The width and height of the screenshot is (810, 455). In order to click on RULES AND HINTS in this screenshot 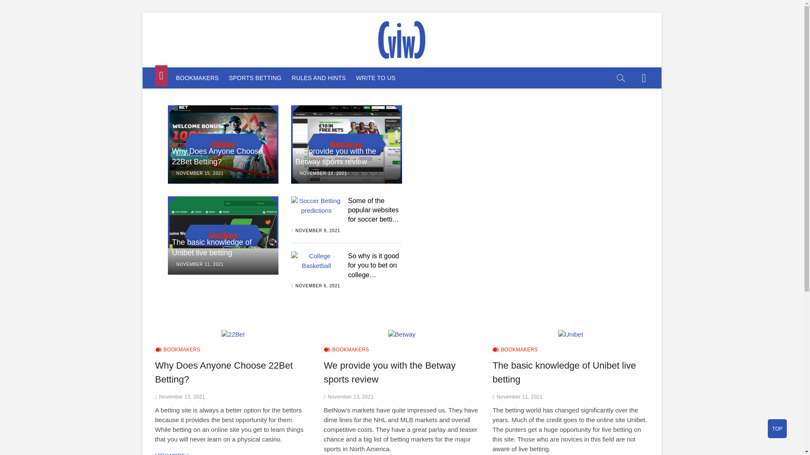, I will do `click(319, 78)`.